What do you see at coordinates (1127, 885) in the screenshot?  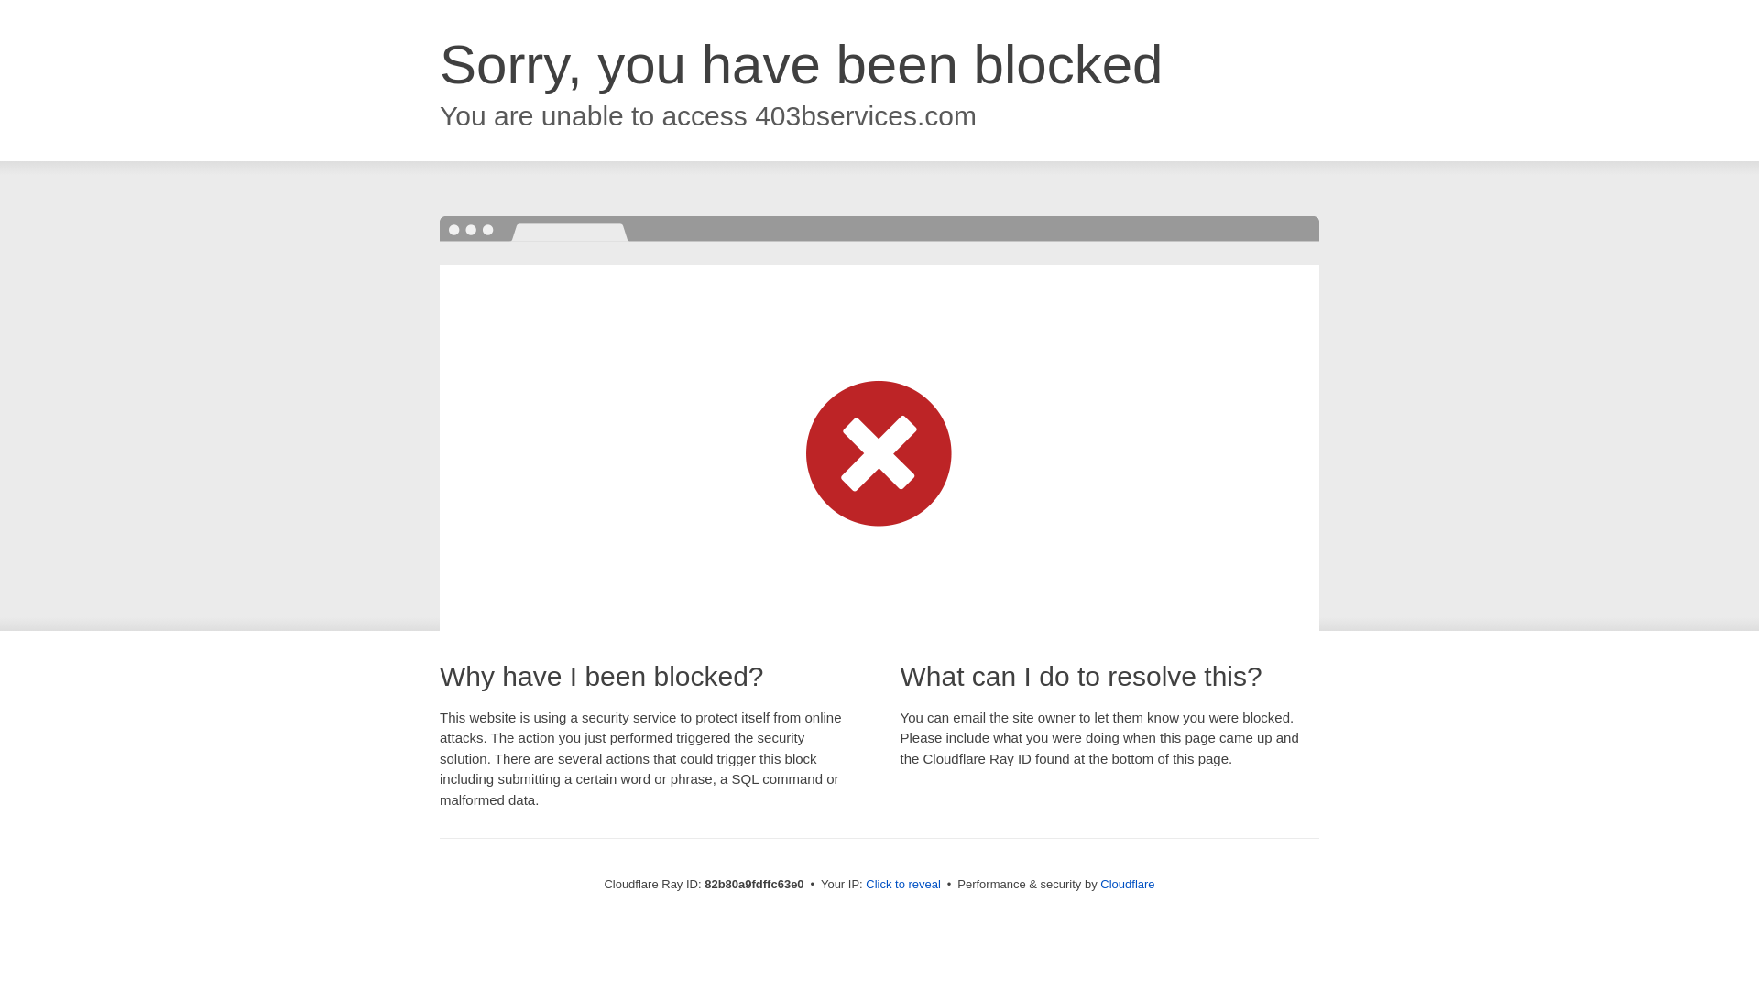 I see `Cloudflare` at bounding box center [1127, 885].